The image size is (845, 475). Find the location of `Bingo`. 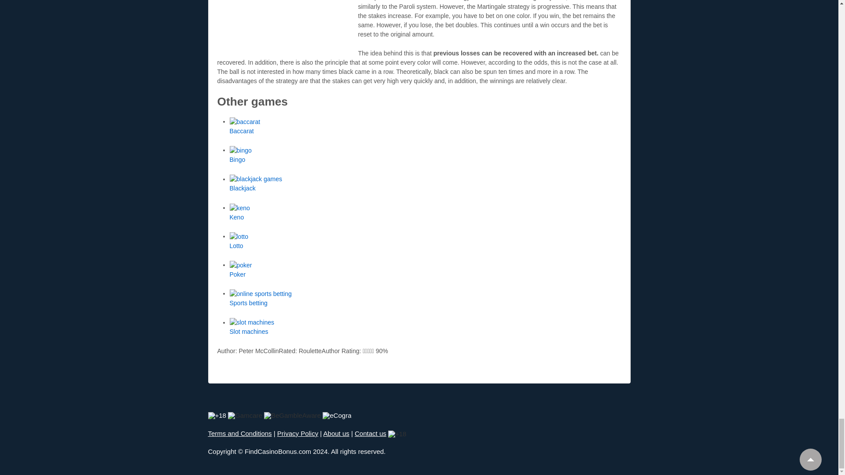

Bingo is located at coordinates (238, 160).